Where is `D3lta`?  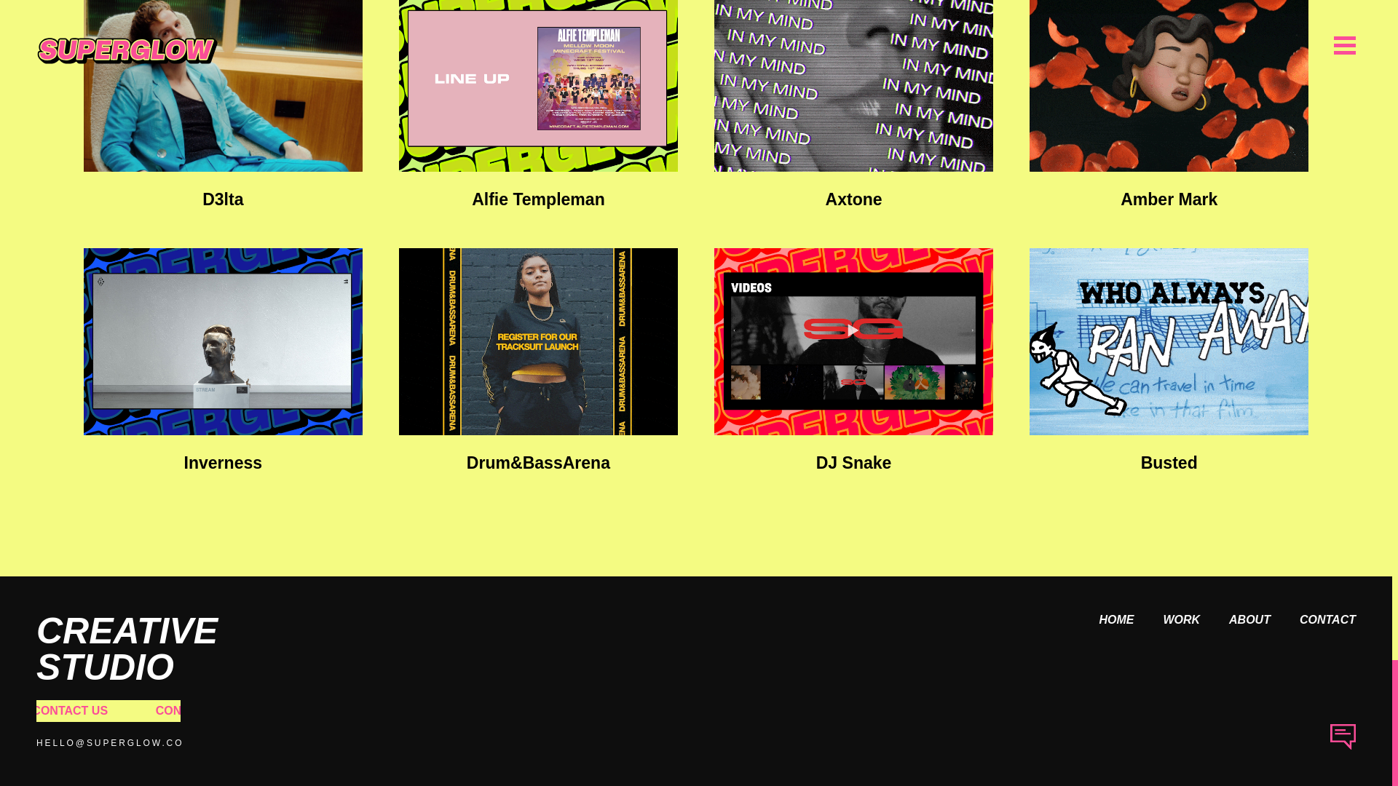
D3lta is located at coordinates (223, 86).